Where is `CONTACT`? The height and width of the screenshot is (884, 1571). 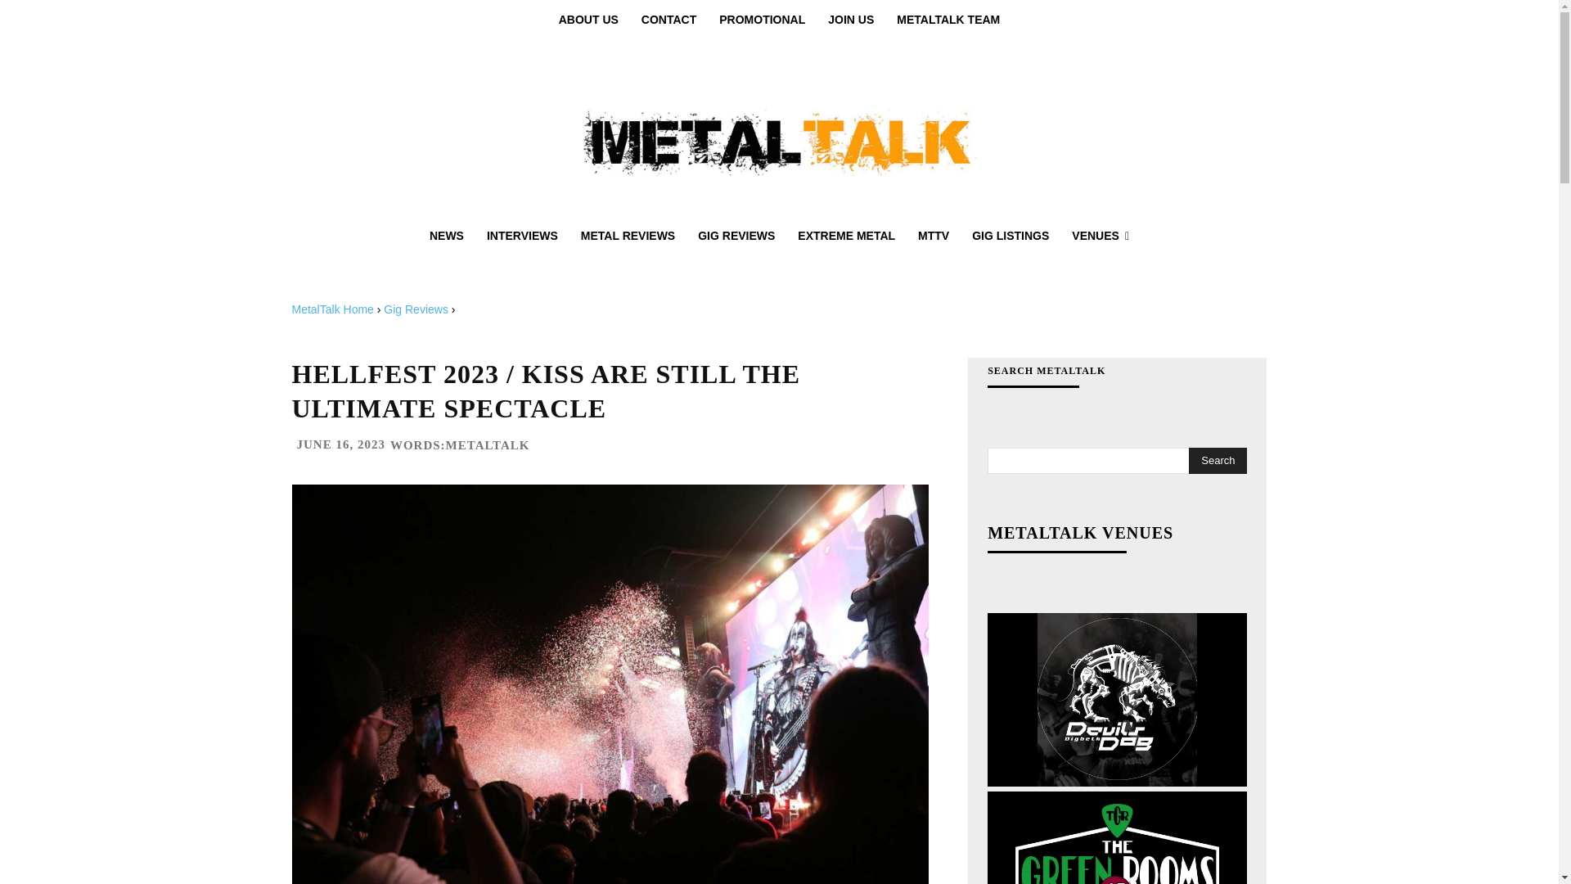
CONTACT is located at coordinates (668, 20).